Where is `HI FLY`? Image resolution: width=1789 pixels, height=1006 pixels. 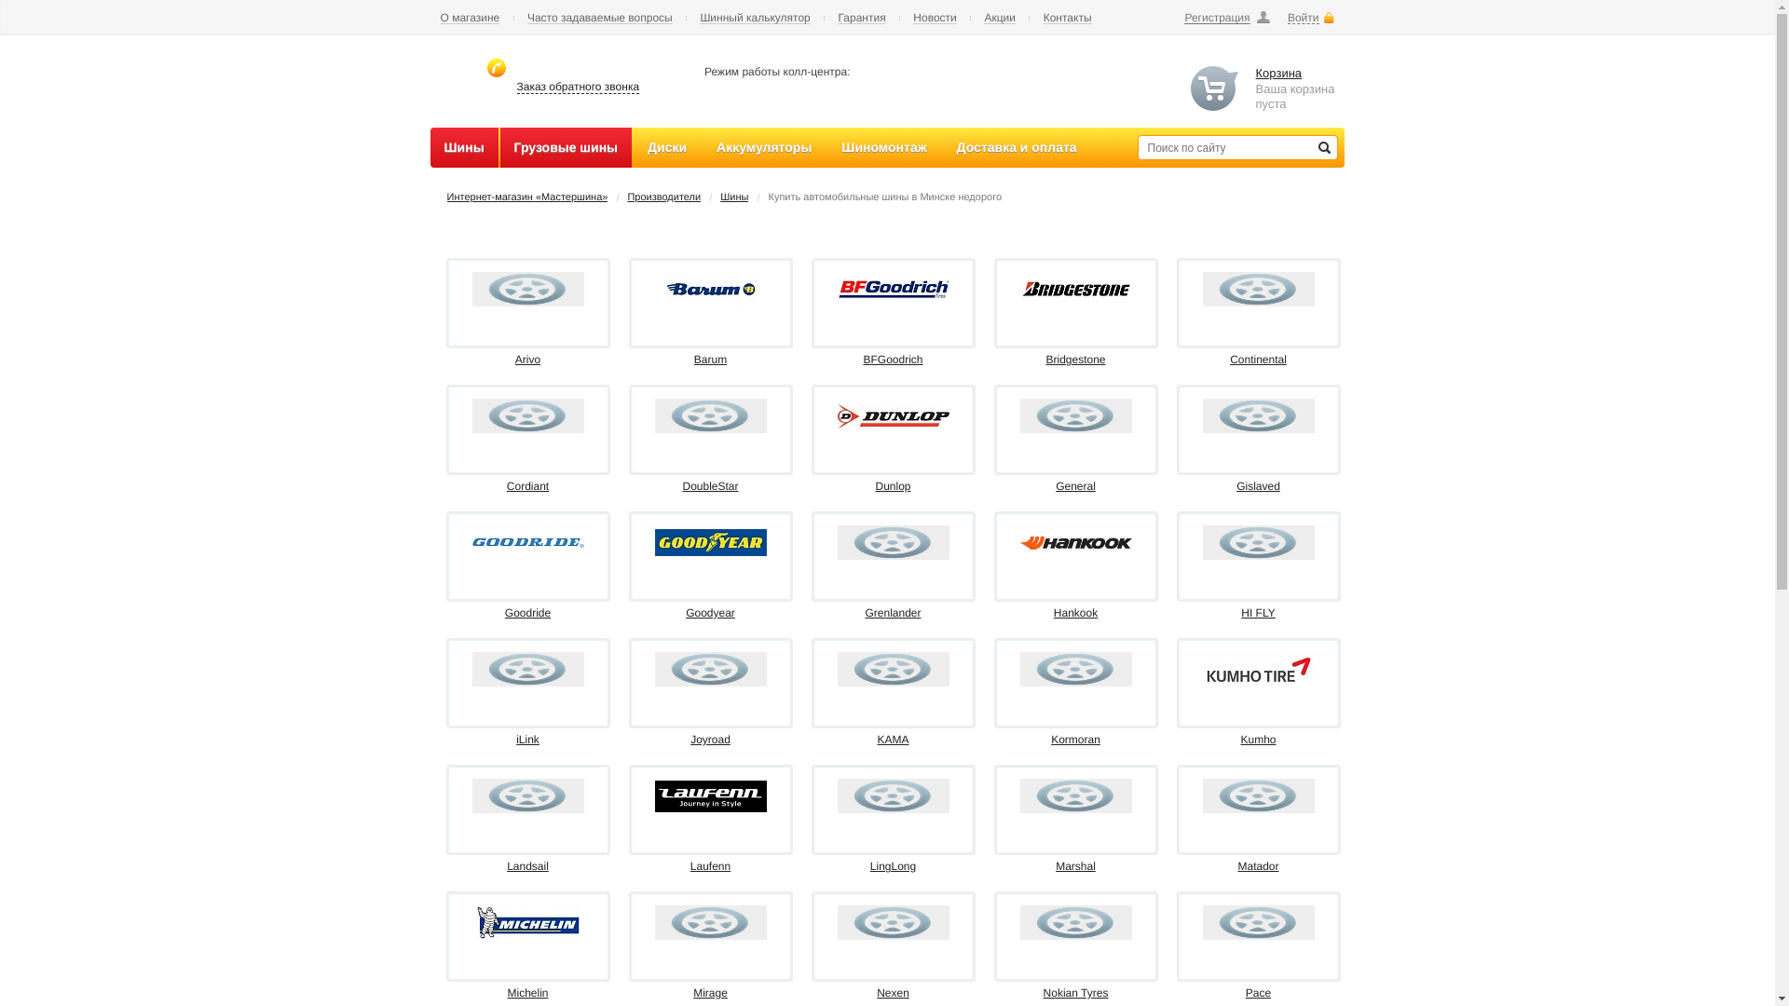 HI FLY is located at coordinates (1258, 613).